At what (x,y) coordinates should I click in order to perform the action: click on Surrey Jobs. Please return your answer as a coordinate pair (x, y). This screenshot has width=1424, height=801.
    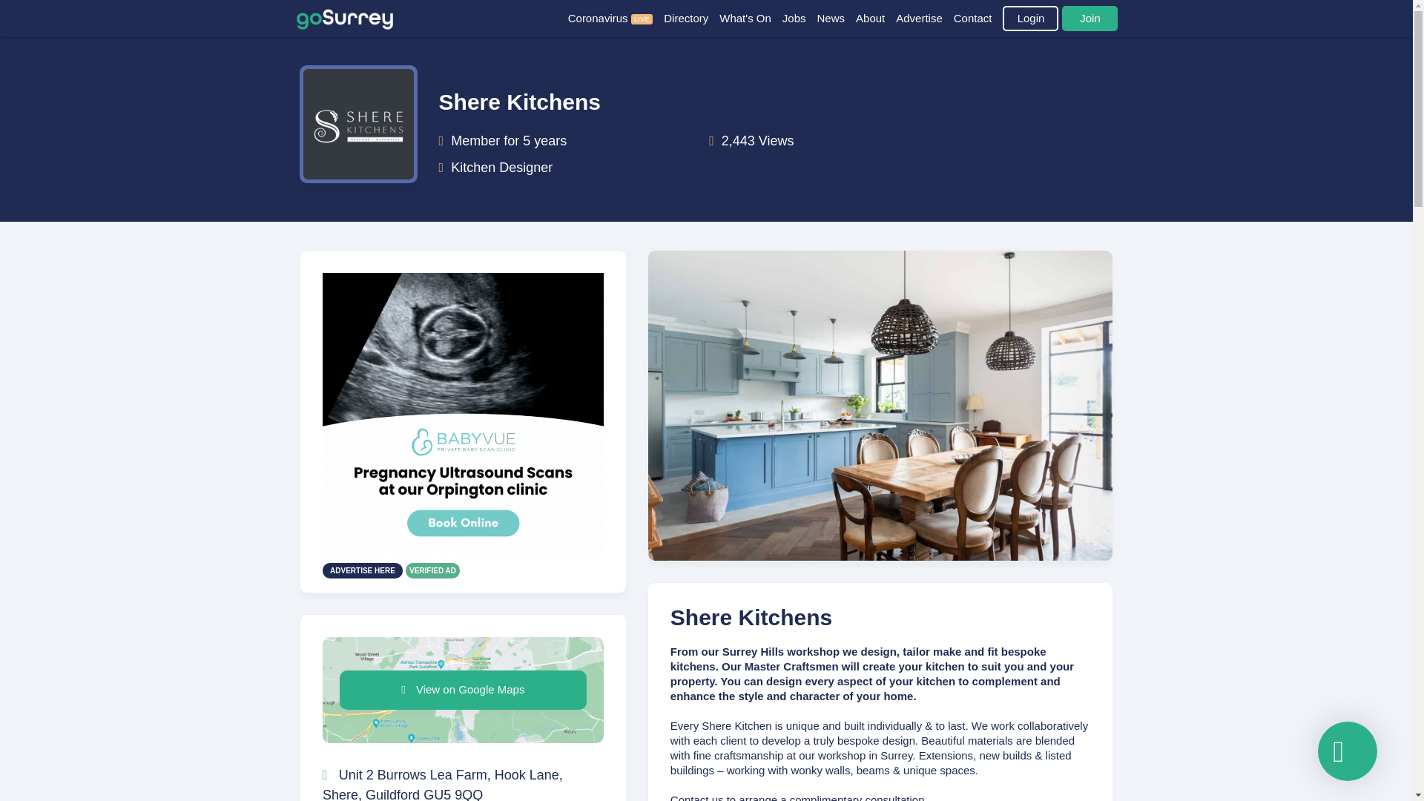
    Looking at the image, I should click on (800, 18).